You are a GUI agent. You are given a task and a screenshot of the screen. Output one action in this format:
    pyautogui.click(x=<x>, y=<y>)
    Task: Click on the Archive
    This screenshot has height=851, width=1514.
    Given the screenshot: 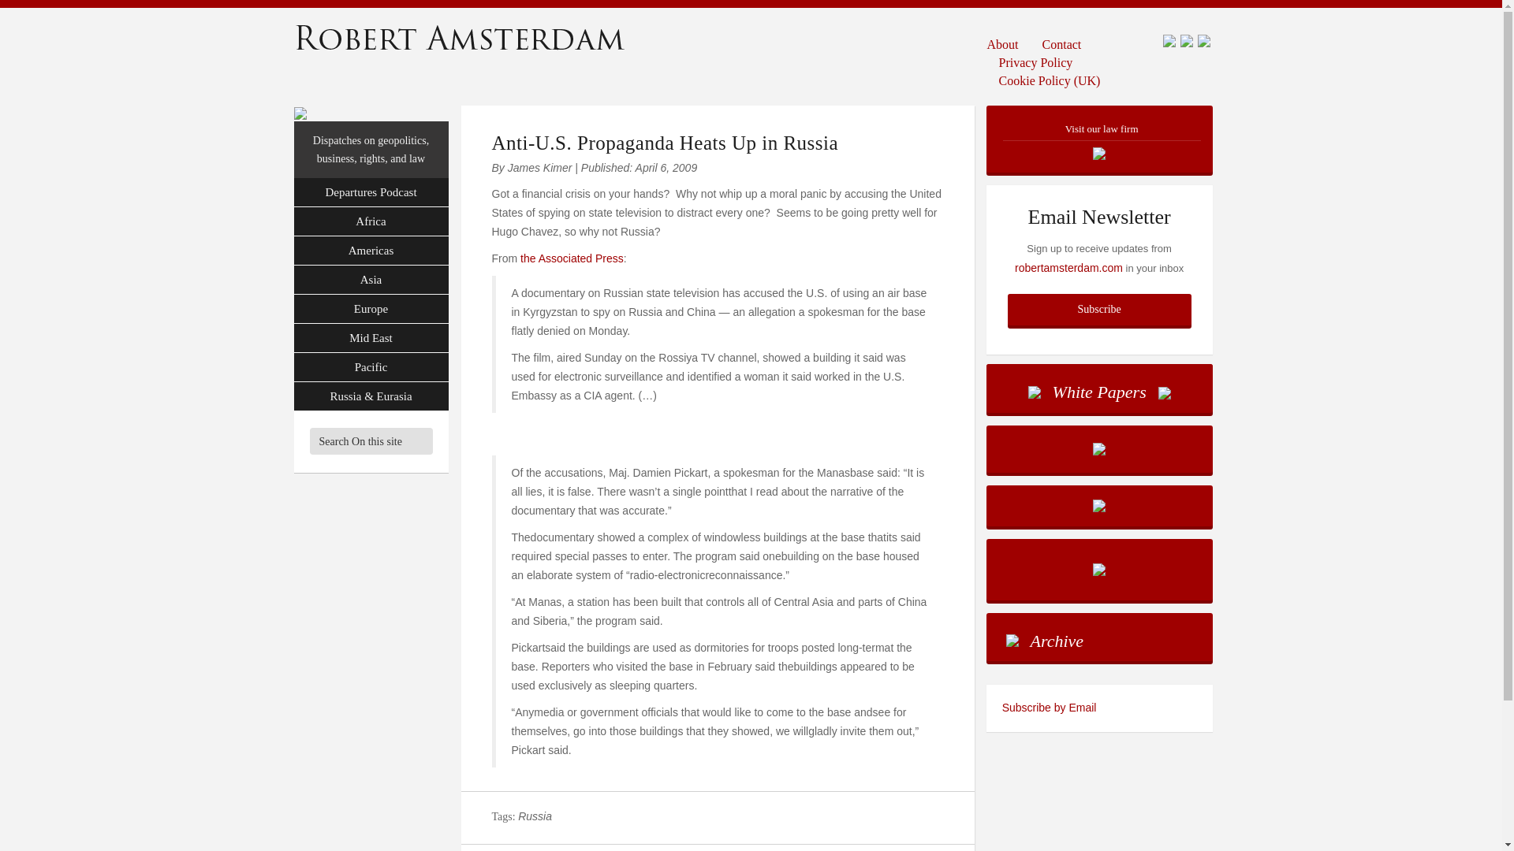 What is the action you would take?
    pyautogui.click(x=1099, y=637)
    